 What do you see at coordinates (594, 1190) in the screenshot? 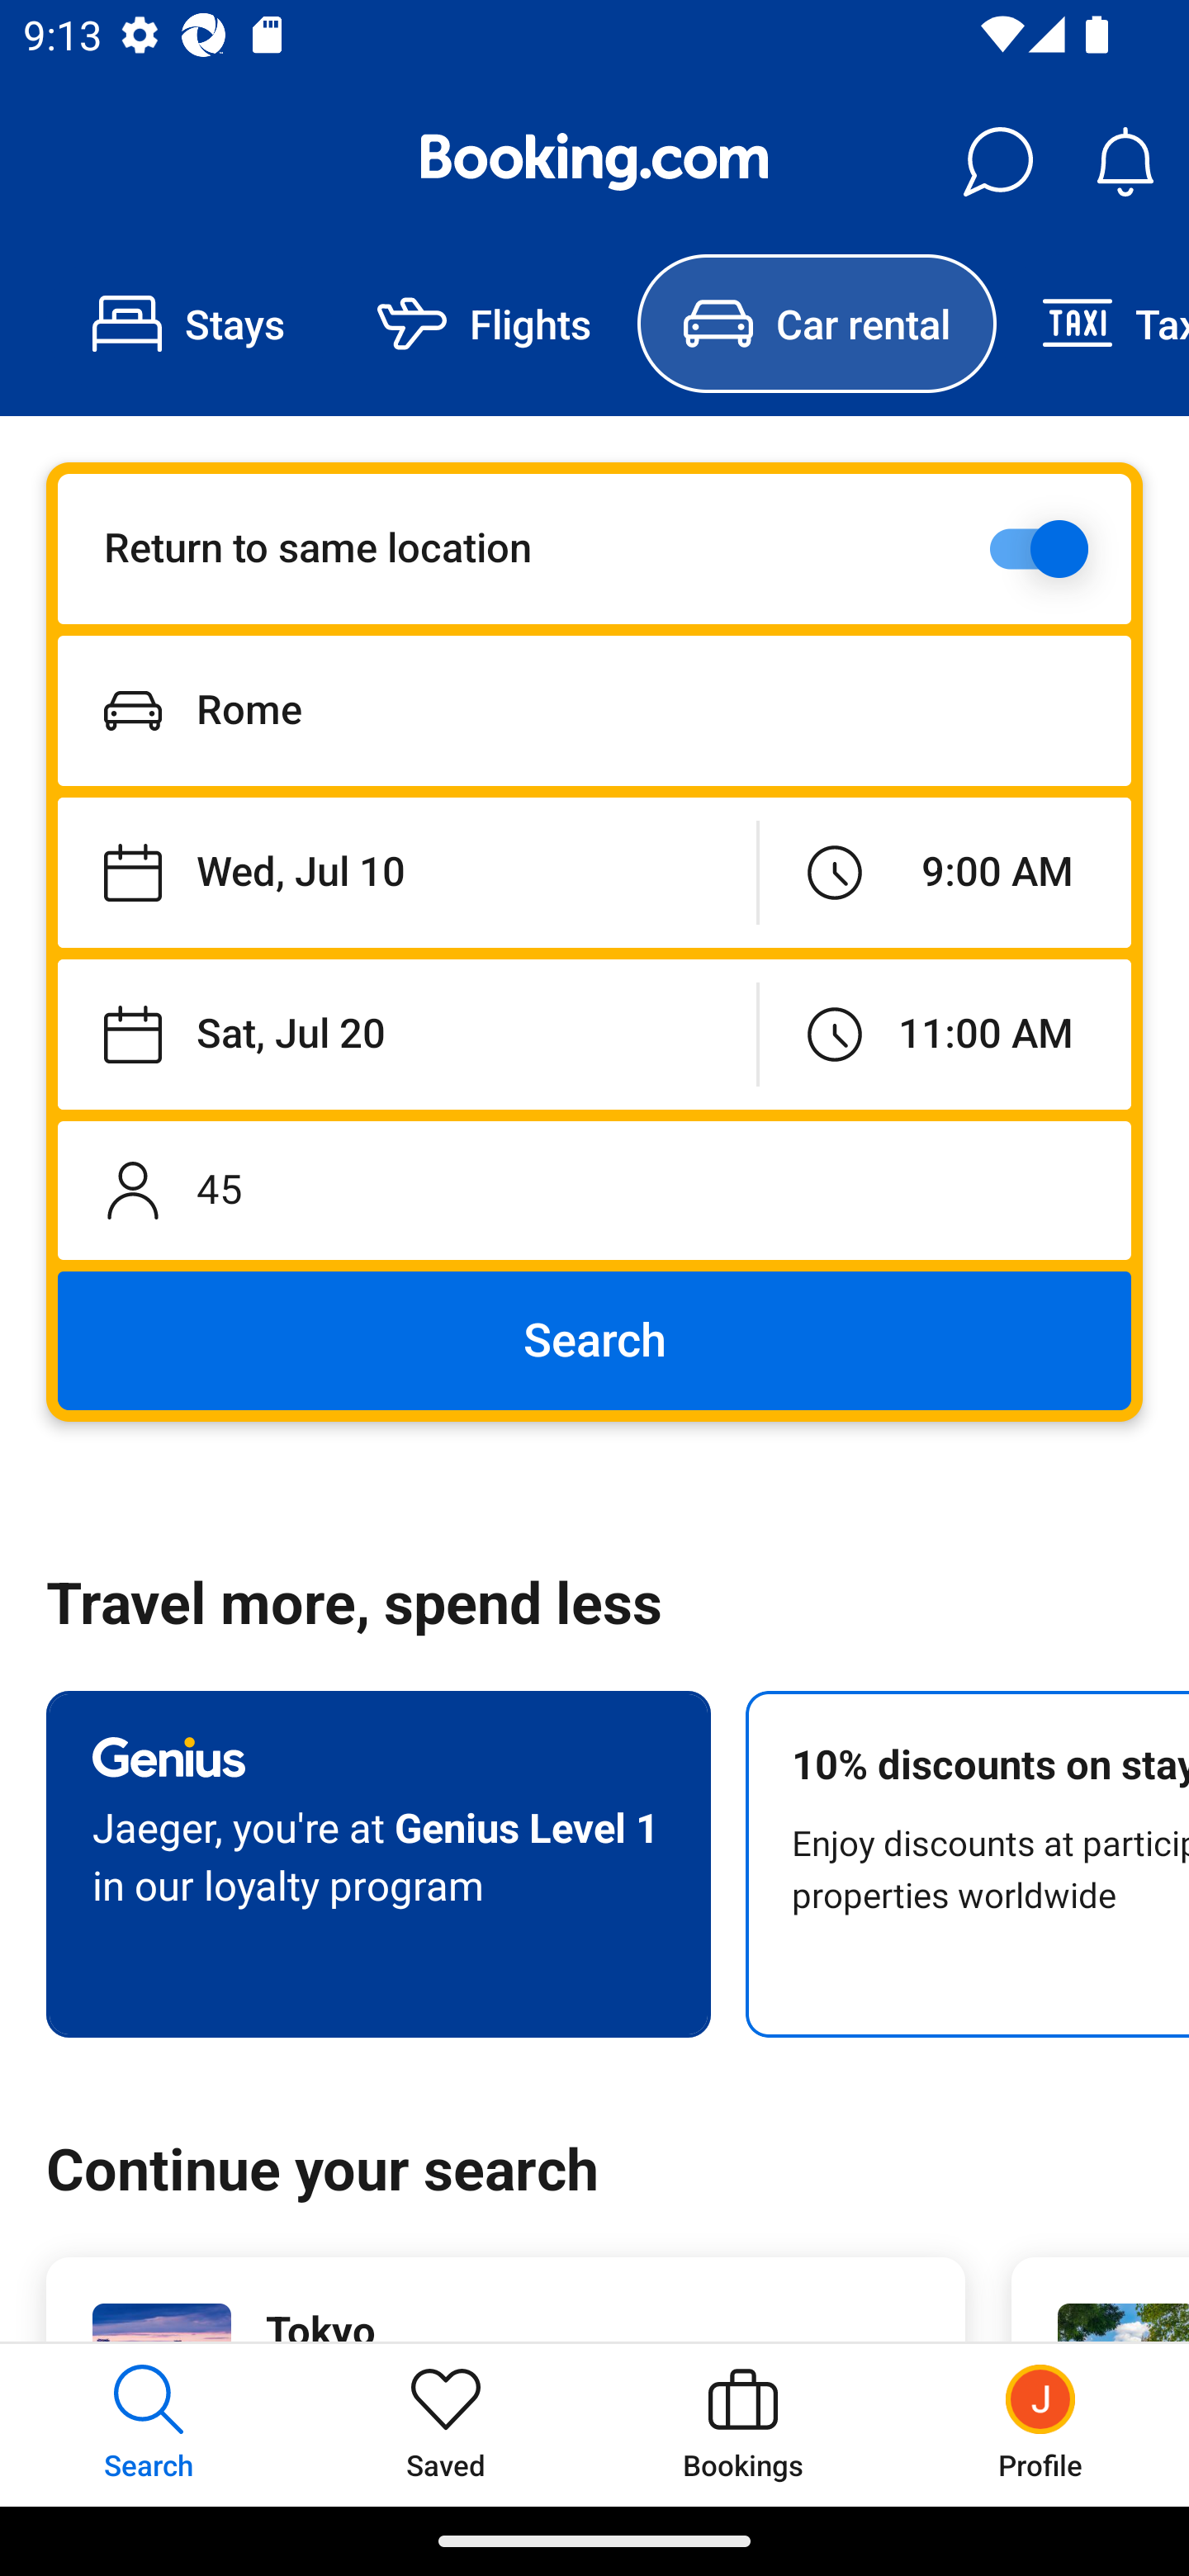
I see `Driver's age: 45` at bounding box center [594, 1190].